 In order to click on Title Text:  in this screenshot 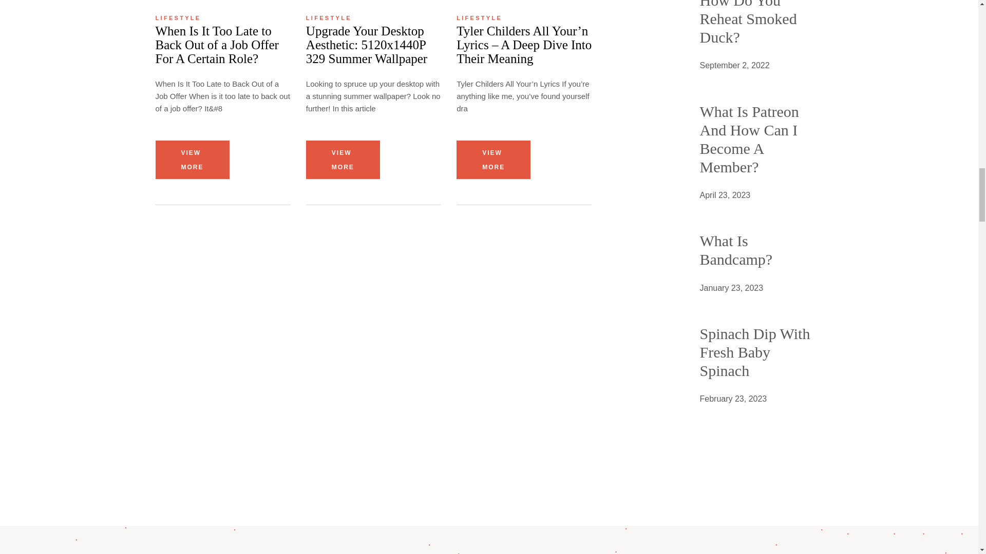, I will do `click(725, 195)`.